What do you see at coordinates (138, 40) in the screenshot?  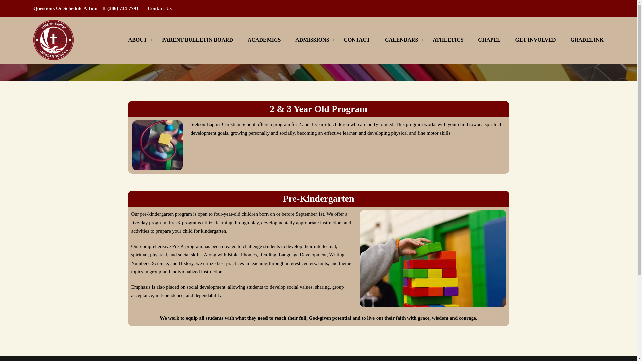 I see `ABOUT` at bounding box center [138, 40].